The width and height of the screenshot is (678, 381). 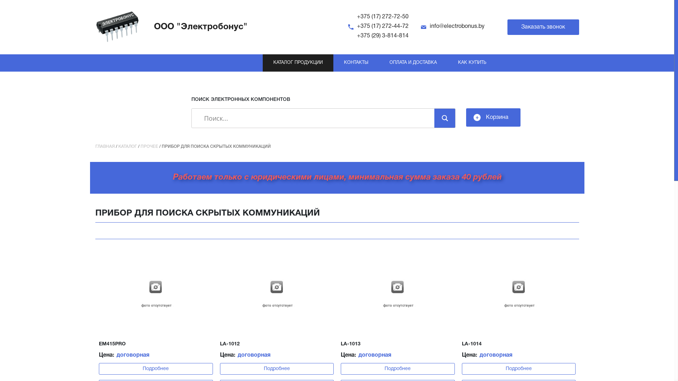 I want to click on info@electrobonus.by, so click(x=457, y=26).